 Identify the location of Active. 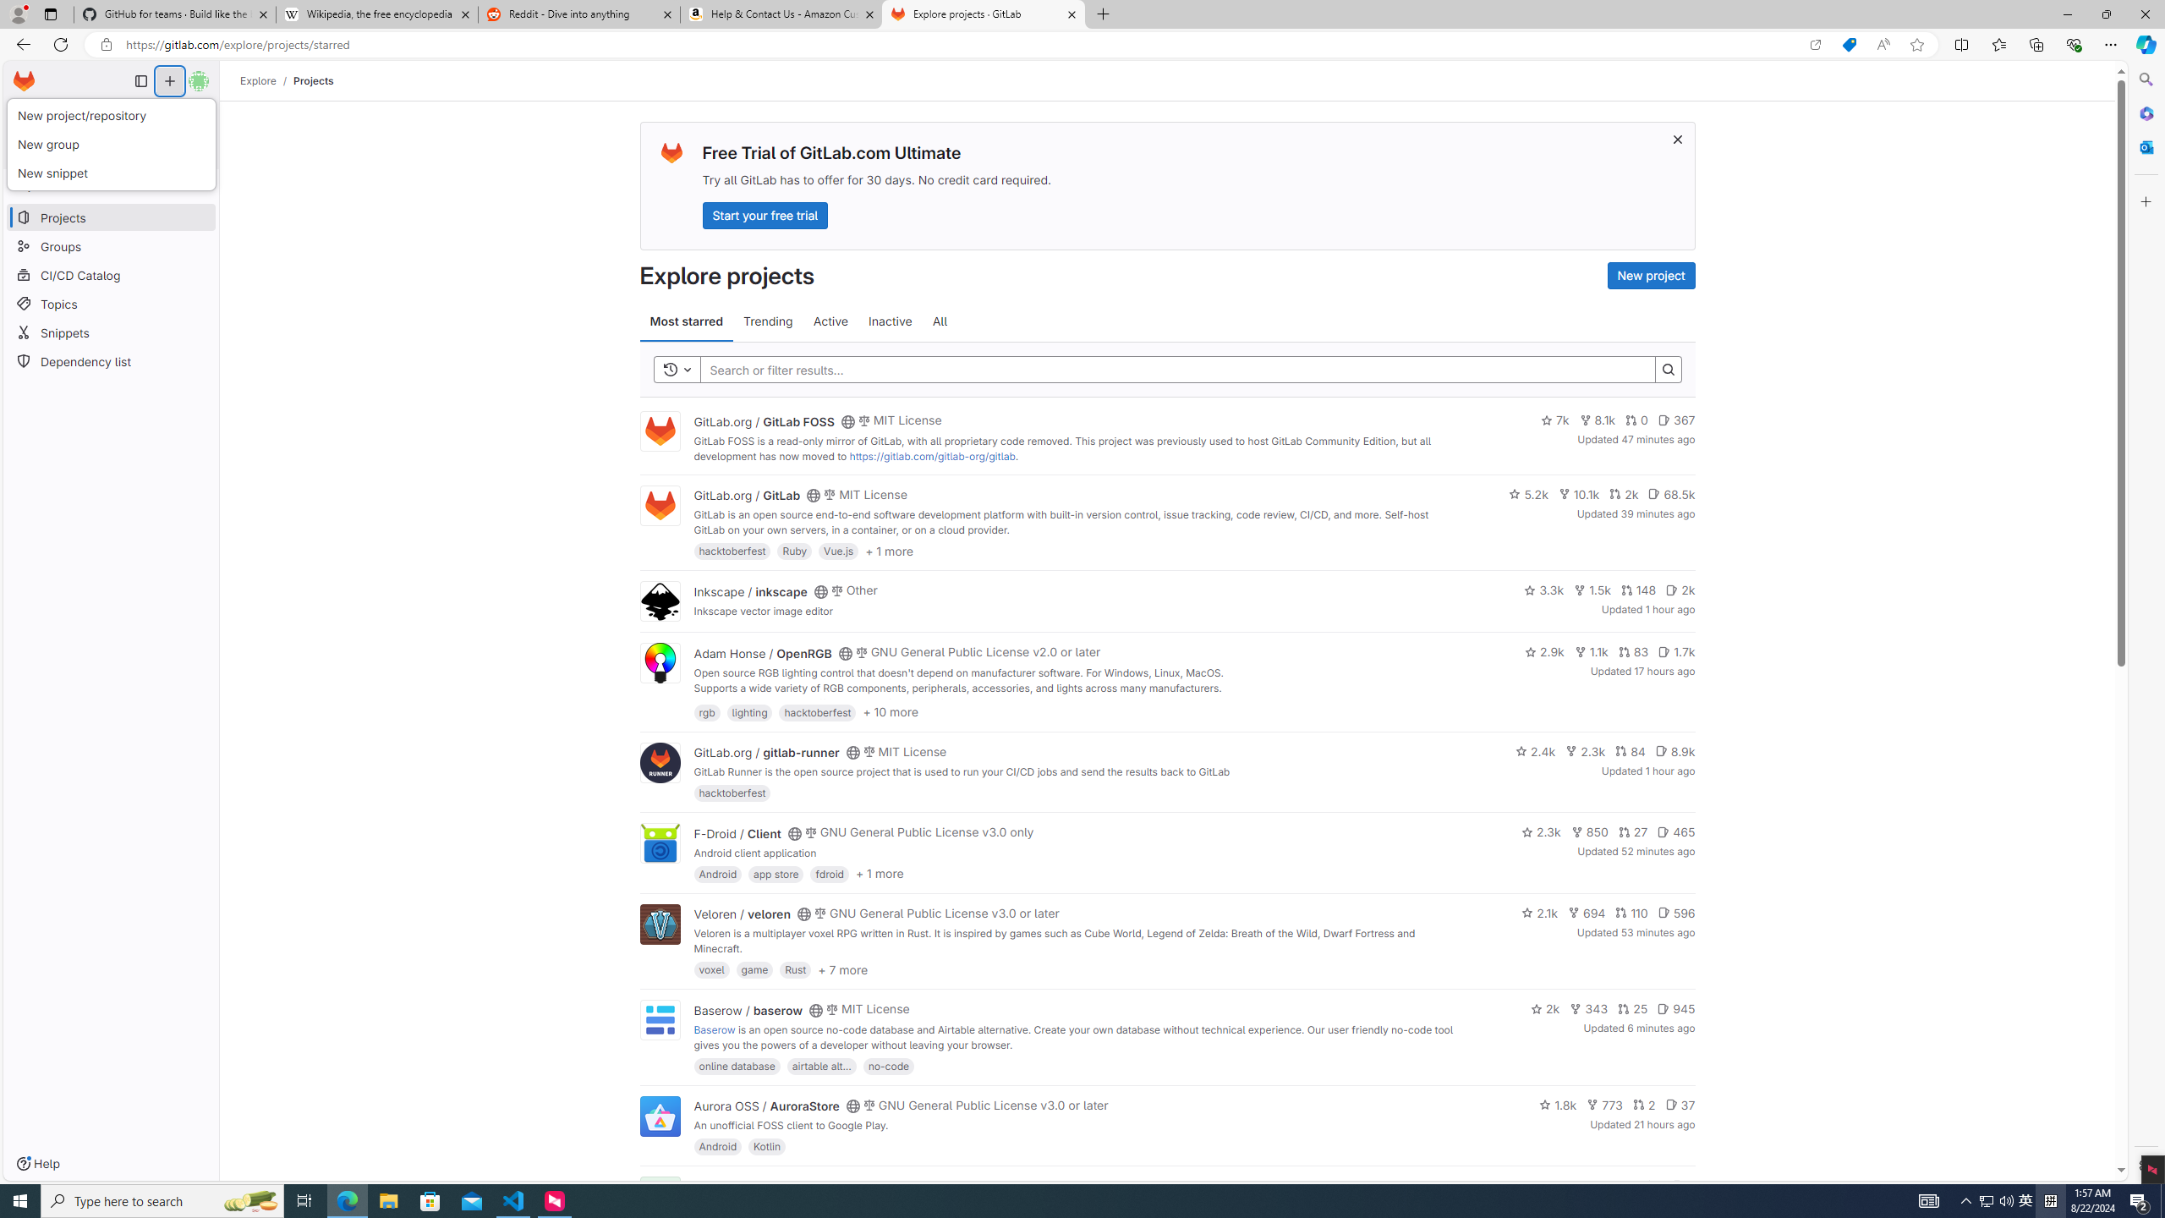
(830, 321).